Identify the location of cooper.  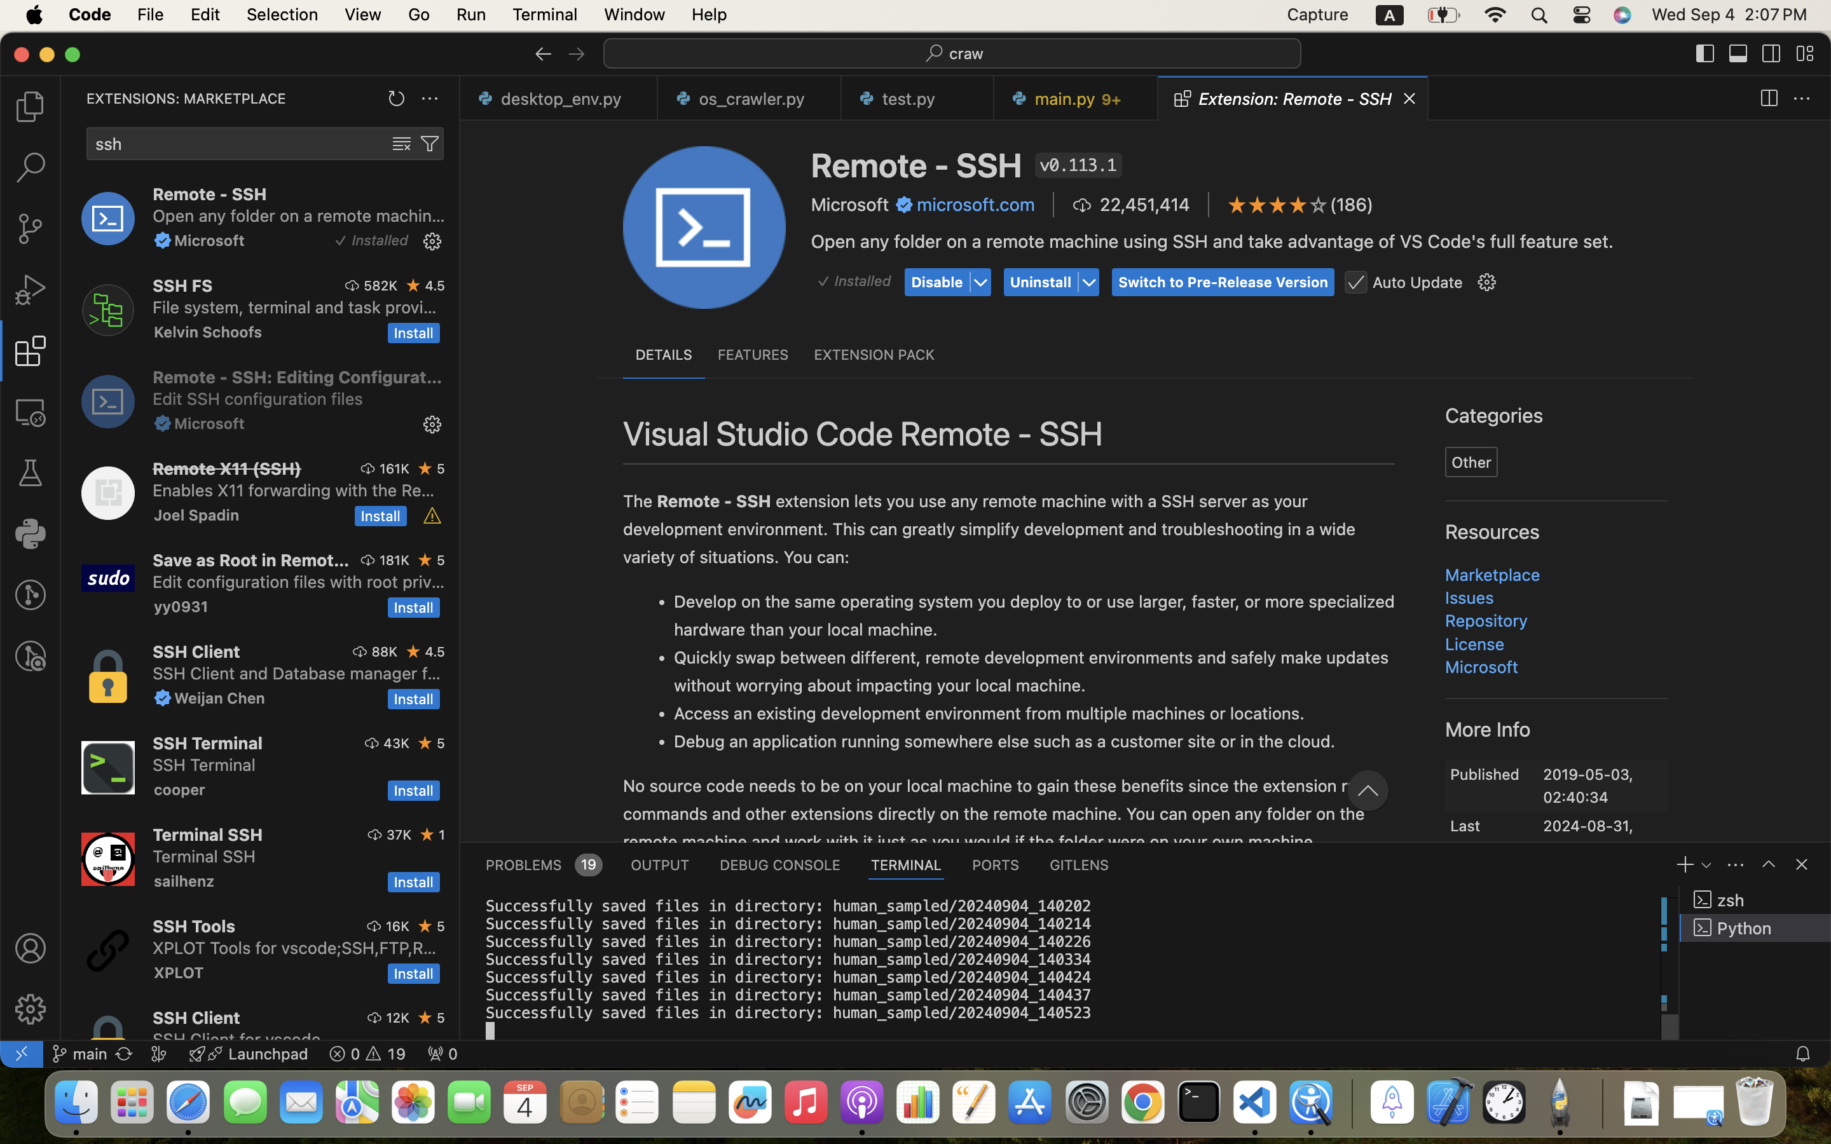
(180, 789).